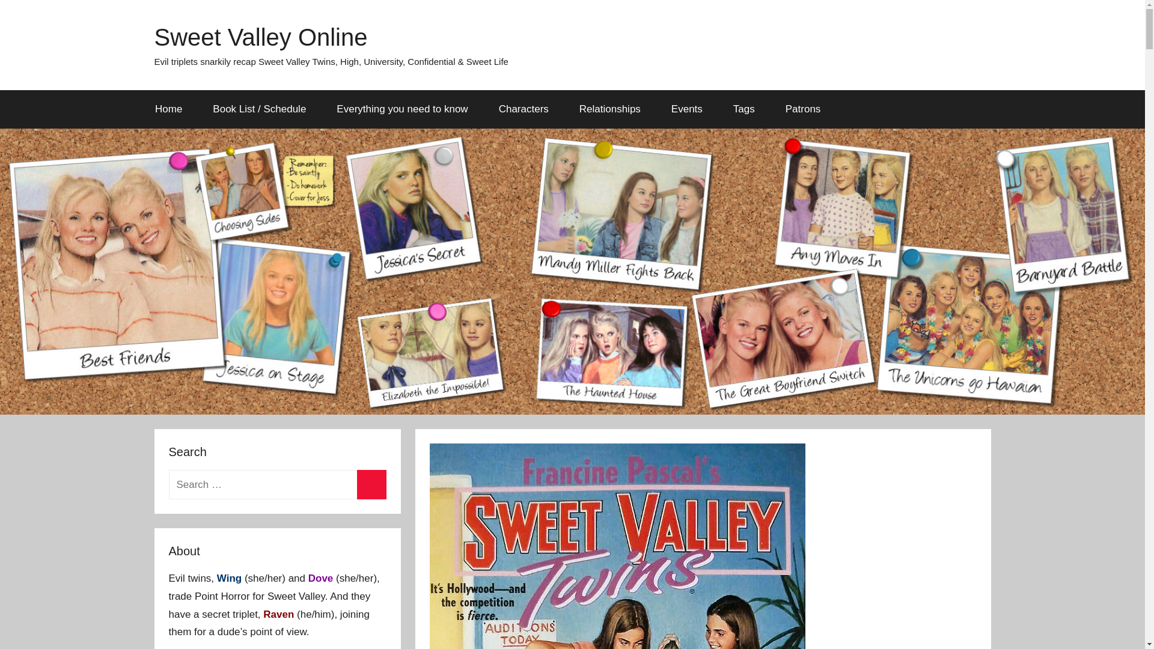 This screenshot has height=649, width=1154. I want to click on Sweet Valley Online, so click(260, 37).